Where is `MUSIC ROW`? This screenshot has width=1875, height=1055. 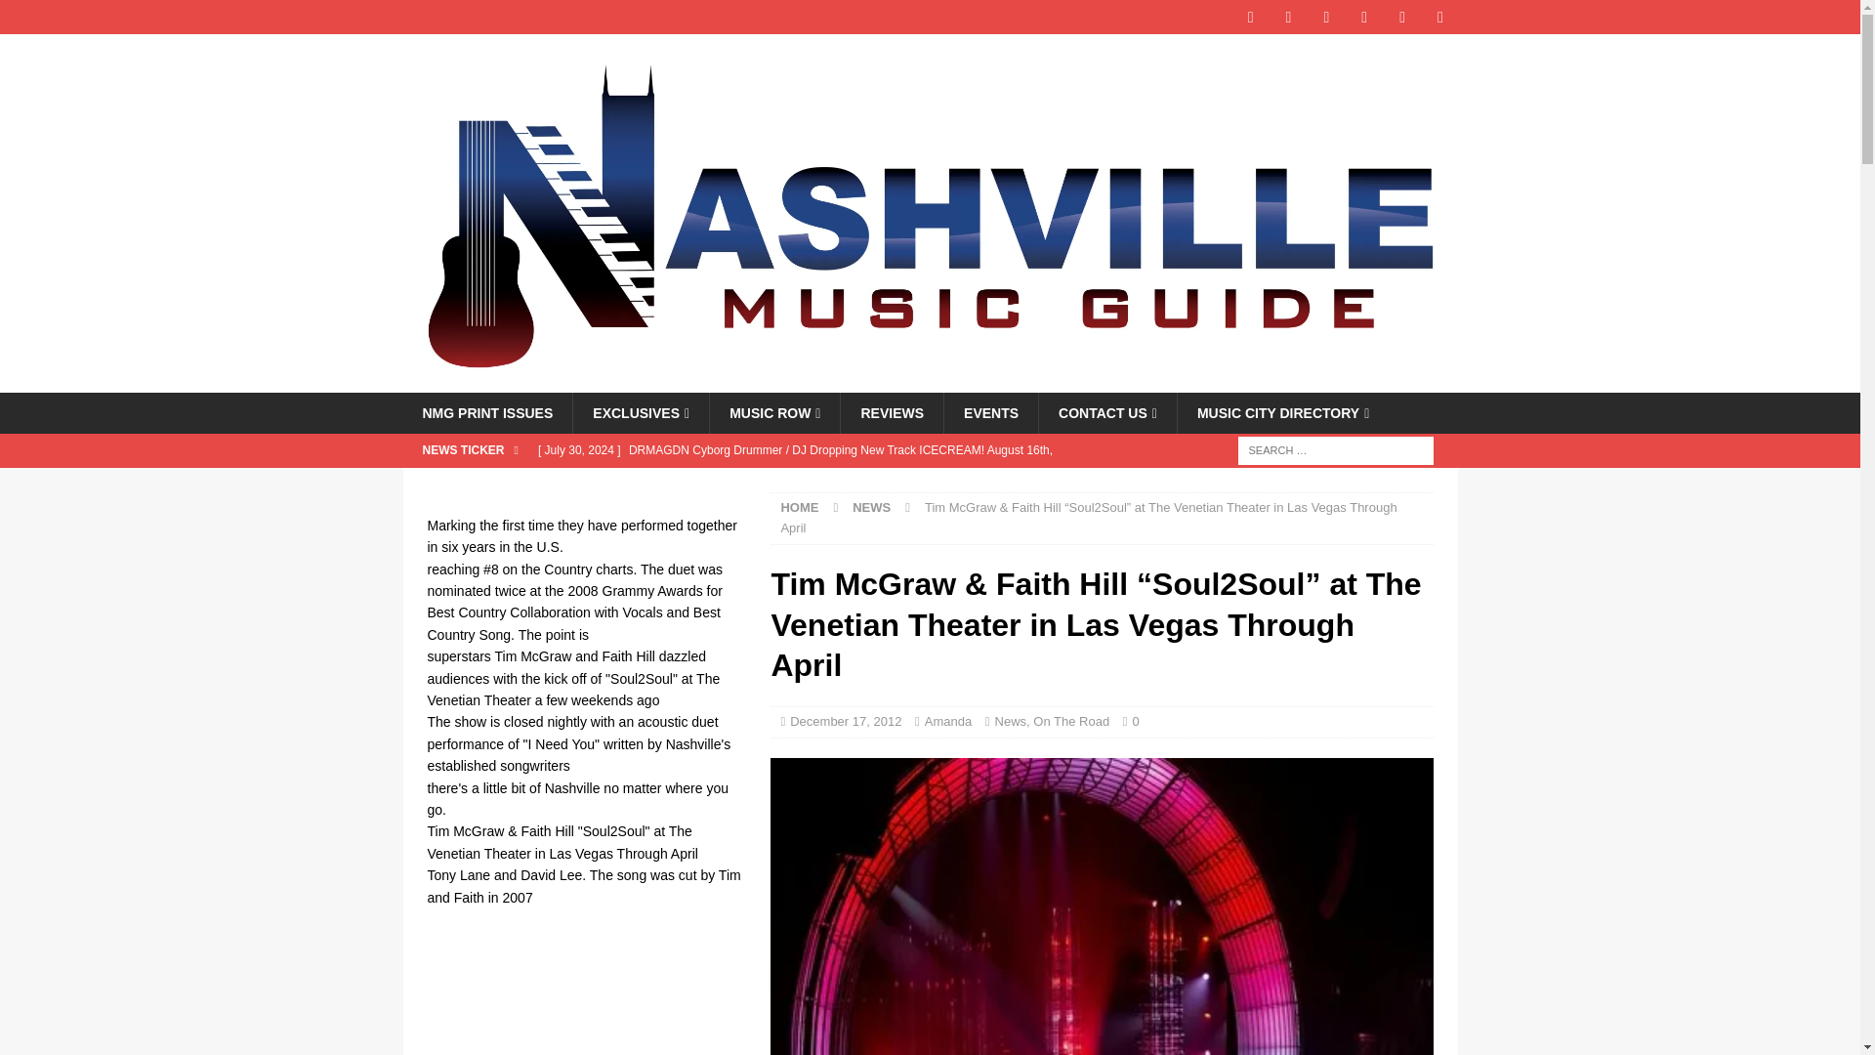 MUSIC ROW is located at coordinates (773, 412).